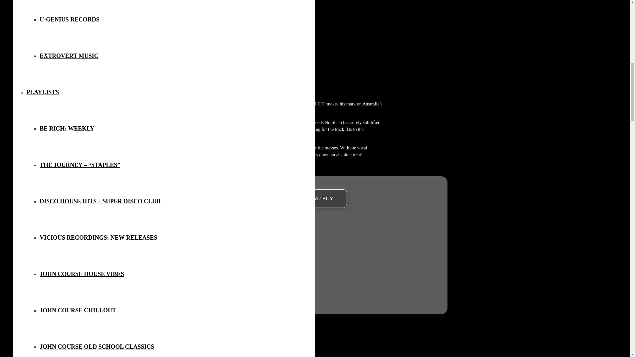 The image size is (635, 357). What do you see at coordinates (81, 274) in the screenshot?
I see `JOHN COURSE HOUSE VIBES` at bounding box center [81, 274].